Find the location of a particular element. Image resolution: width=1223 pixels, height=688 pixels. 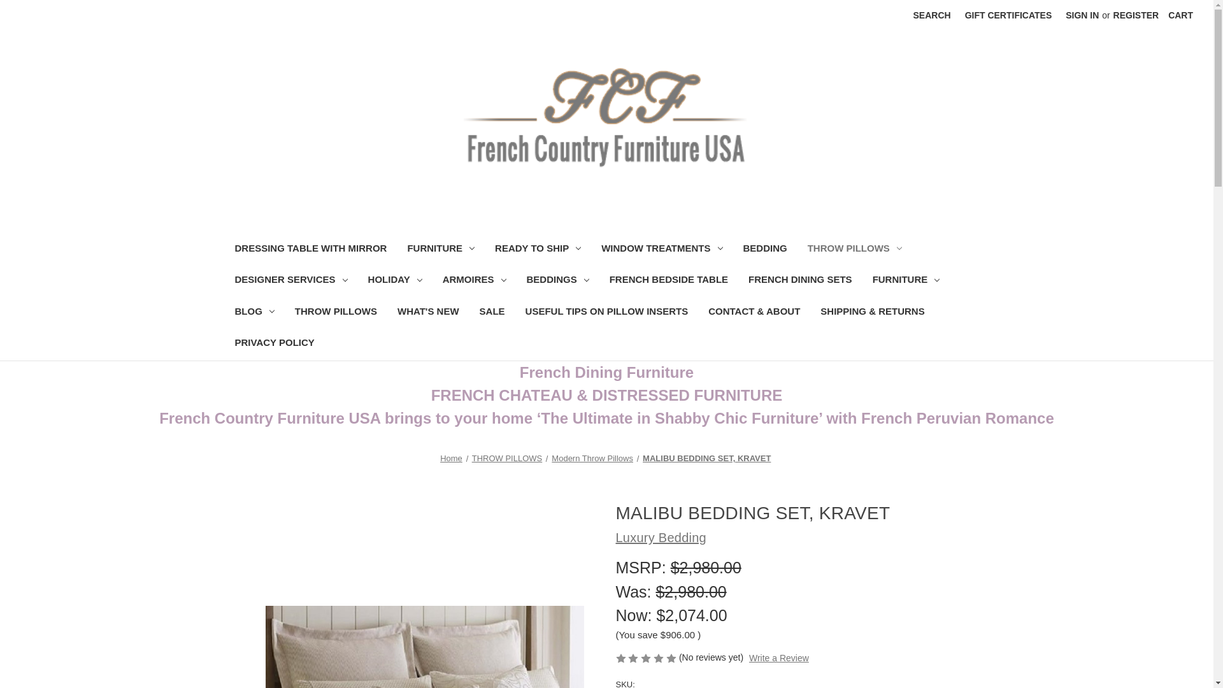

DRESSING TABLE WITH MIRROR is located at coordinates (310, 250).